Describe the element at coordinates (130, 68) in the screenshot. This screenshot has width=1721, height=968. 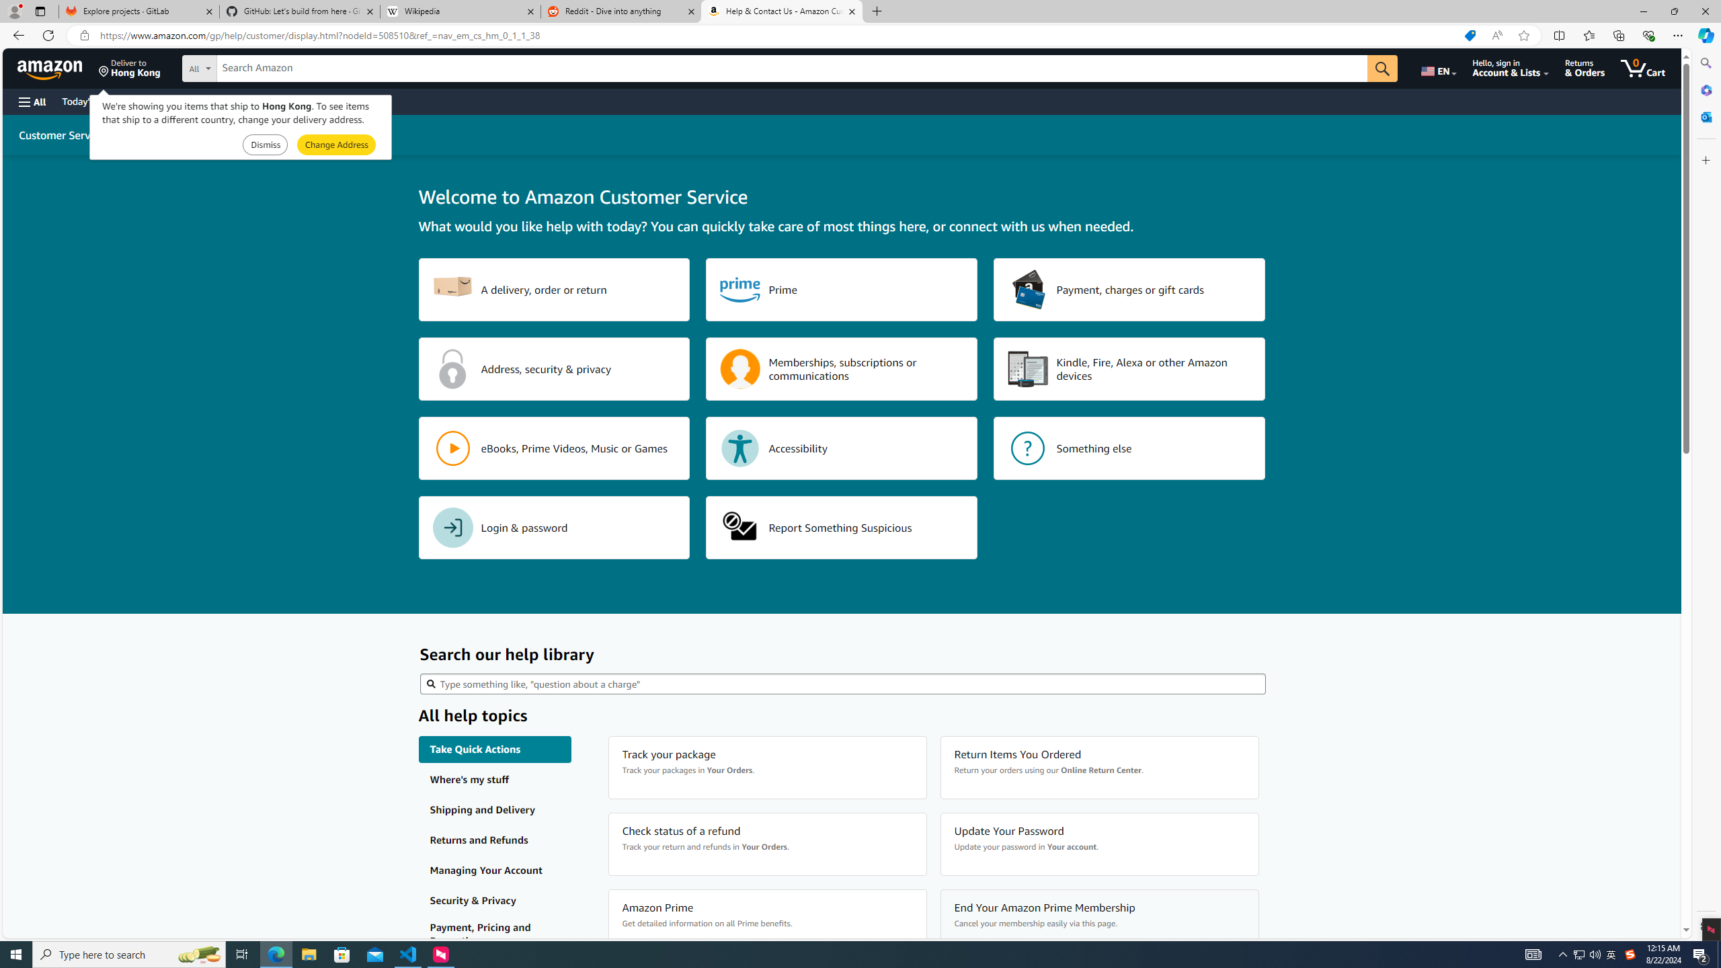
I see `Deliver to Hong Kong` at that location.